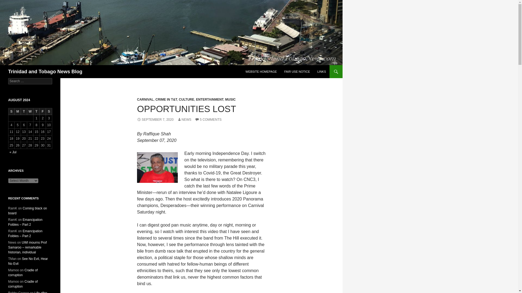 The image size is (522, 293). Describe the element at coordinates (322, 72) in the screenshot. I see `LINKS` at that location.